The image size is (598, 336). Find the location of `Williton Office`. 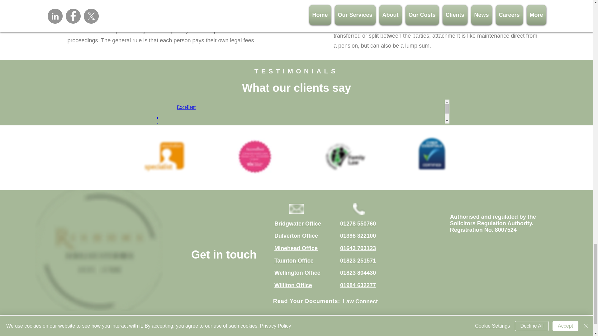

Williton Office is located at coordinates (293, 285).